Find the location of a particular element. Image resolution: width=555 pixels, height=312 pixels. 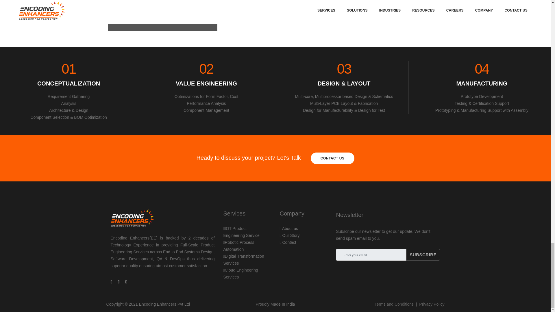

Robotic Process Automation is located at coordinates (238, 246).